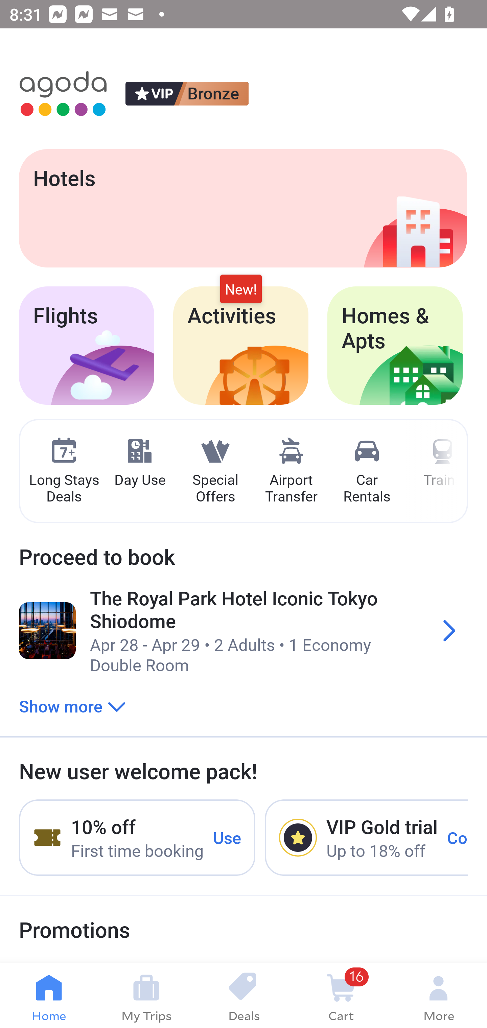  What do you see at coordinates (215, 471) in the screenshot?
I see `Special Offers` at bounding box center [215, 471].